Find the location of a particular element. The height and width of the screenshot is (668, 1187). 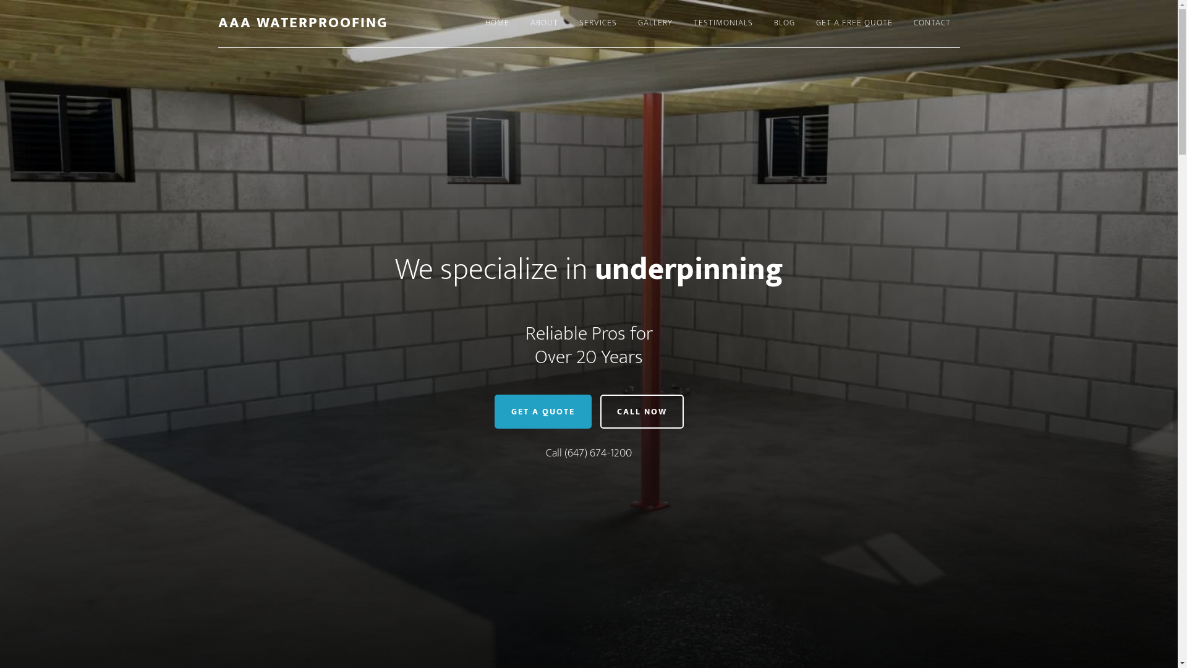

CONTACT is located at coordinates (932, 24).